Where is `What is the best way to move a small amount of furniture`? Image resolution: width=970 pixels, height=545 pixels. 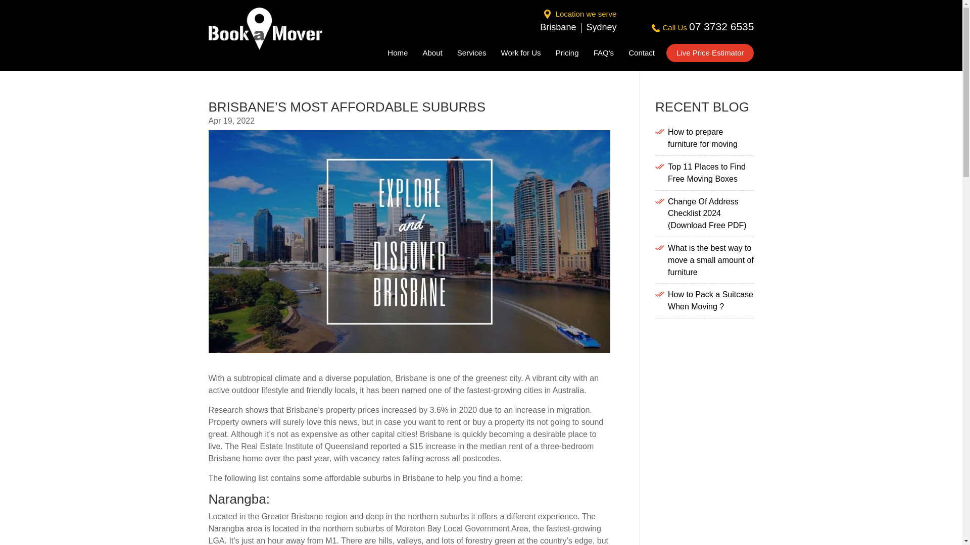 What is the best way to move a small amount of furniture is located at coordinates (710, 259).